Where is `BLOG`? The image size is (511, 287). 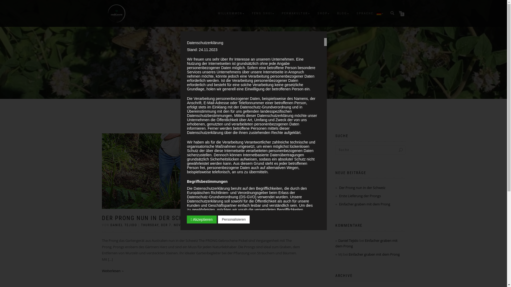 BLOG is located at coordinates (342, 14).